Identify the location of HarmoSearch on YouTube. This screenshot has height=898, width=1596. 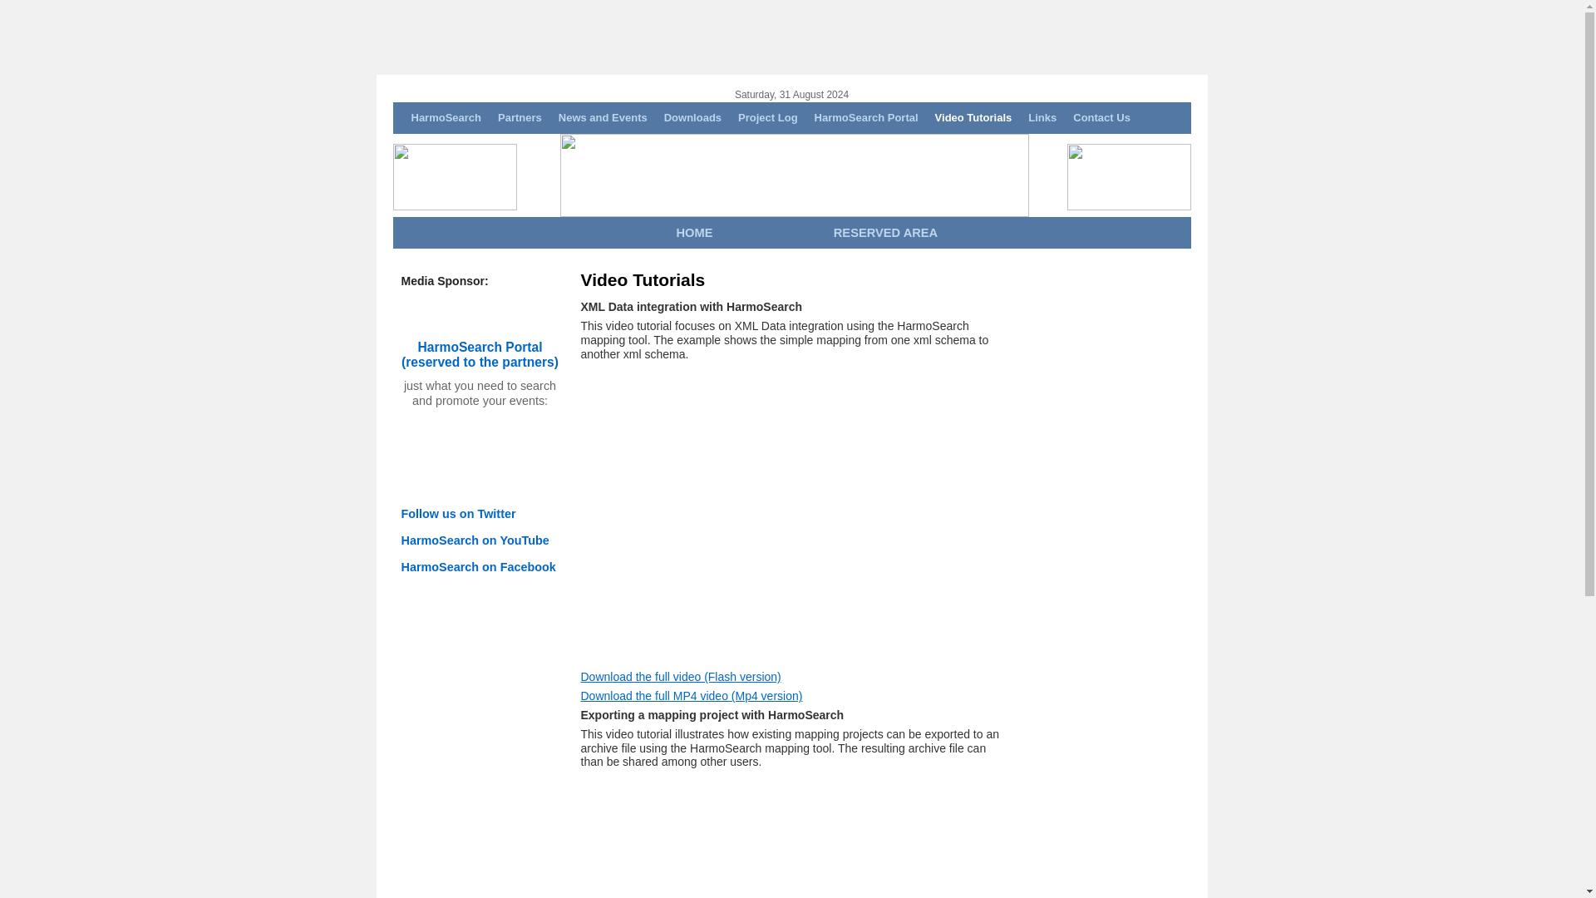
(474, 540).